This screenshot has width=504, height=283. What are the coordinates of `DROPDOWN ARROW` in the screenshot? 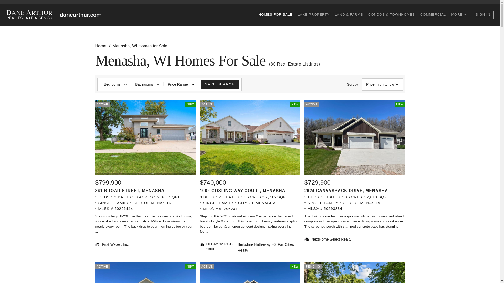 It's located at (465, 15).